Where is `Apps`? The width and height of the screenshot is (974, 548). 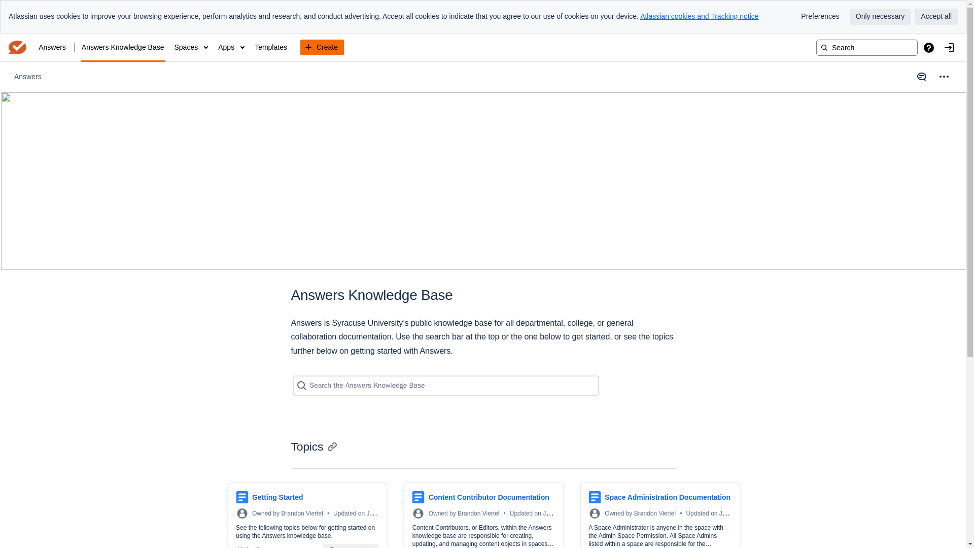
Apps is located at coordinates (231, 48).